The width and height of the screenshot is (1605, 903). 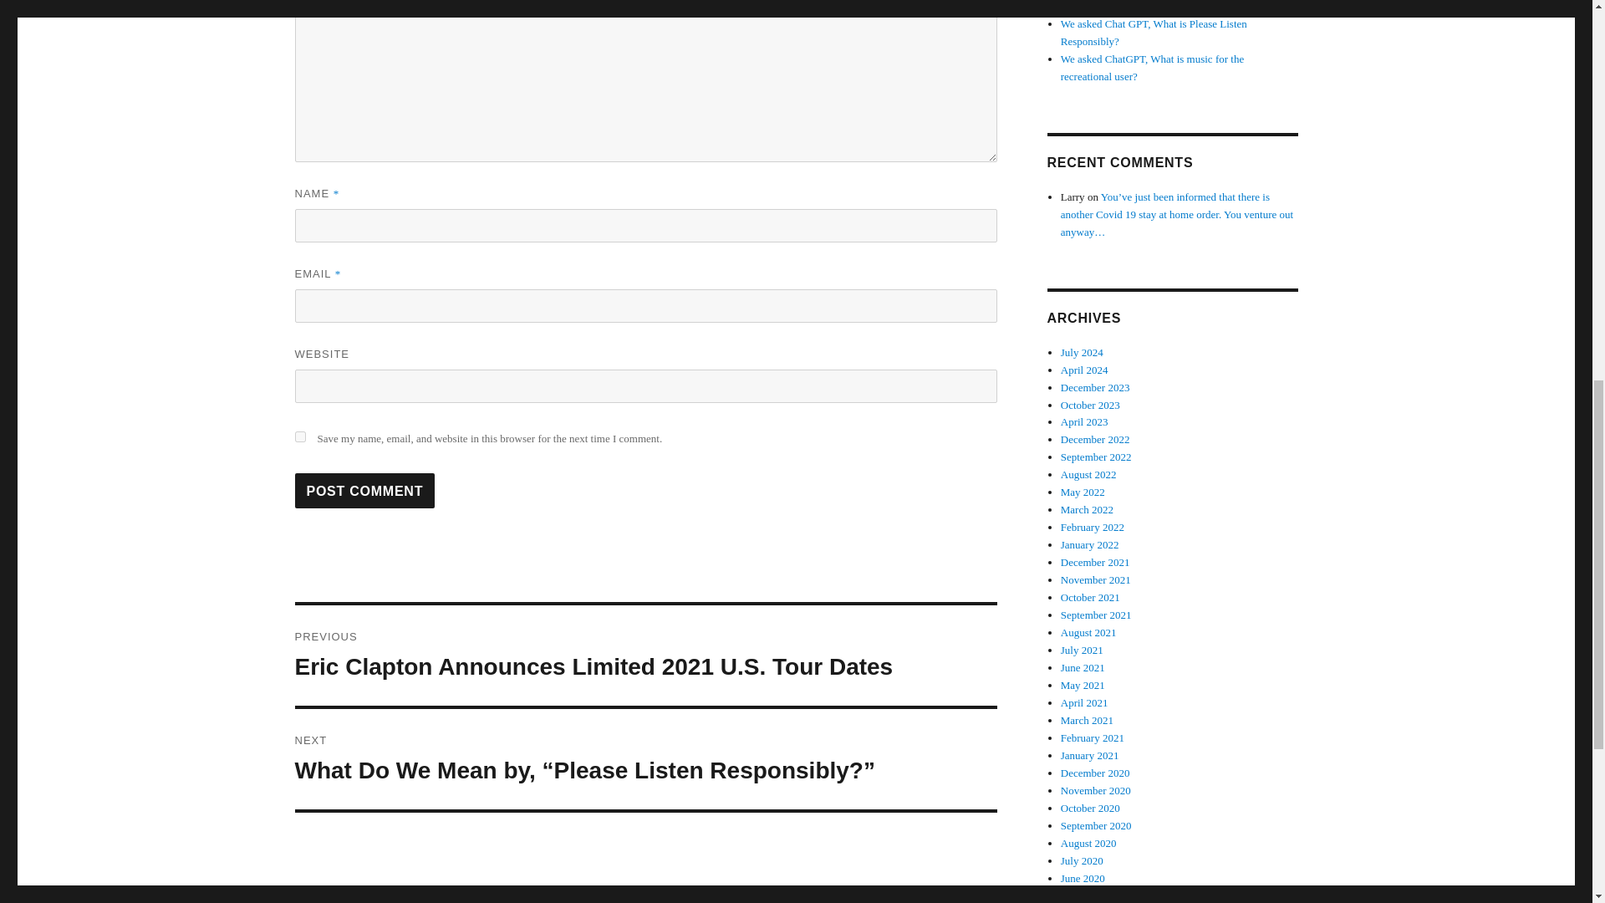 What do you see at coordinates (1088, 474) in the screenshot?
I see `August 2022` at bounding box center [1088, 474].